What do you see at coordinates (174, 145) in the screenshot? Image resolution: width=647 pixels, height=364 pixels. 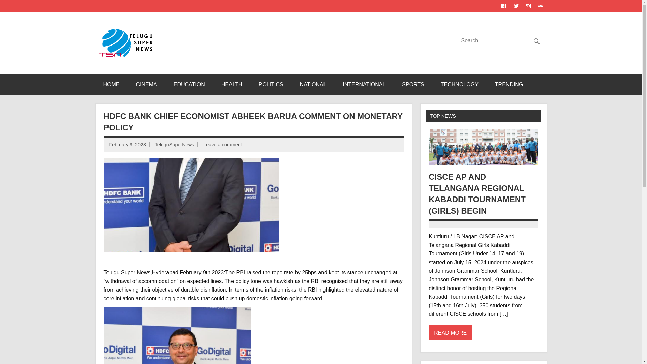 I see `View all posts by TeluguSuperNews` at bounding box center [174, 145].